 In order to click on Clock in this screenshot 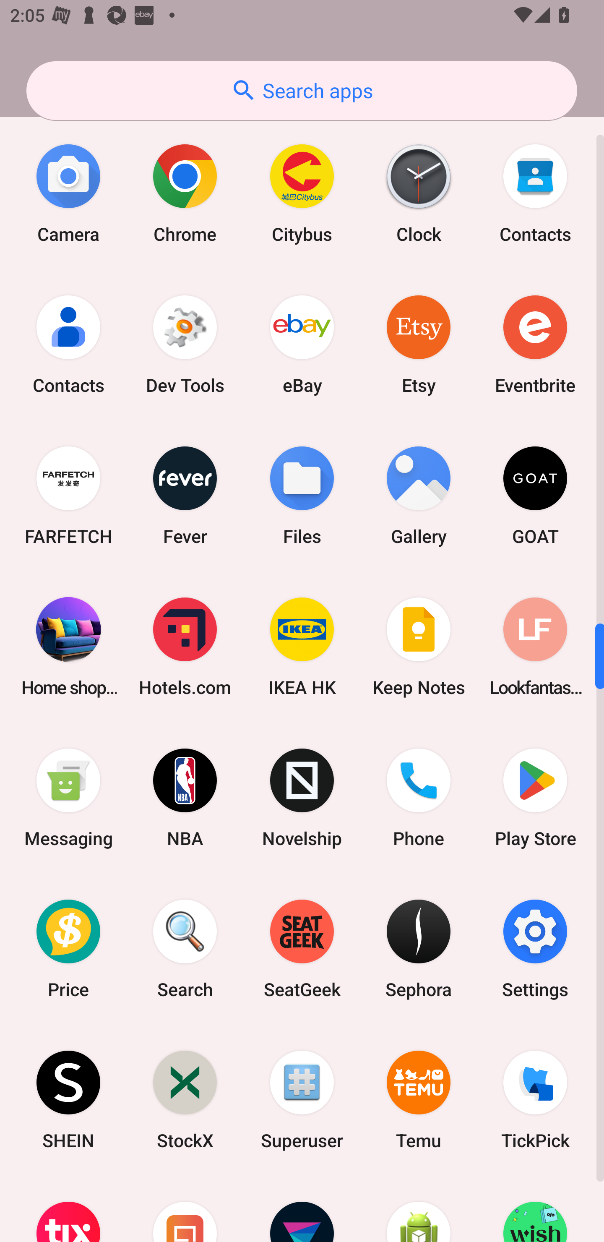, I will do `click(419, 194)`.